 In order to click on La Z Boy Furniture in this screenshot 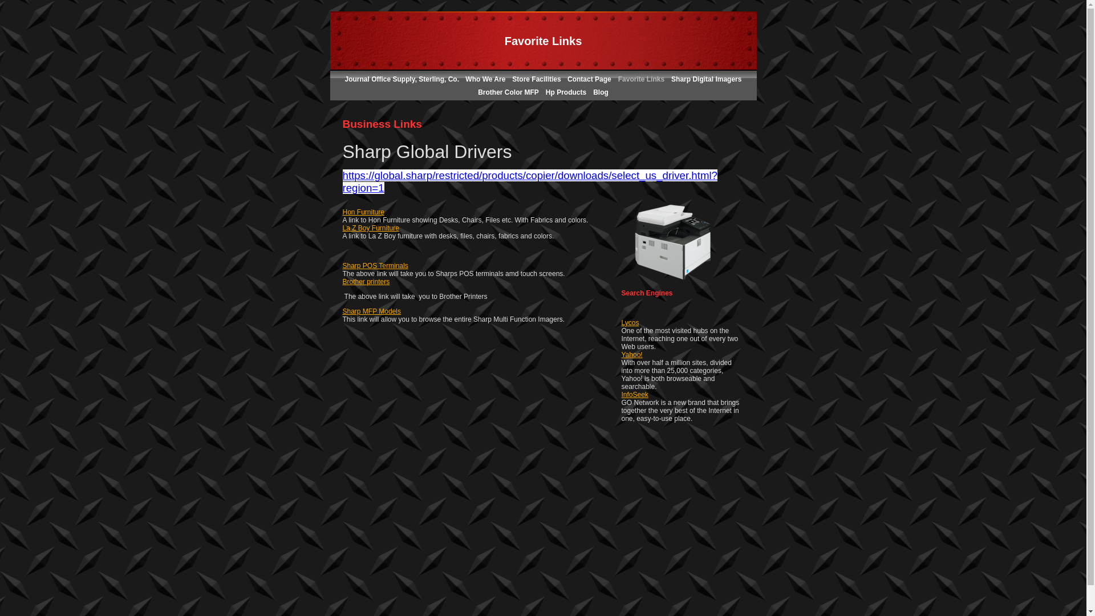, I will do `click(370, 228)`.